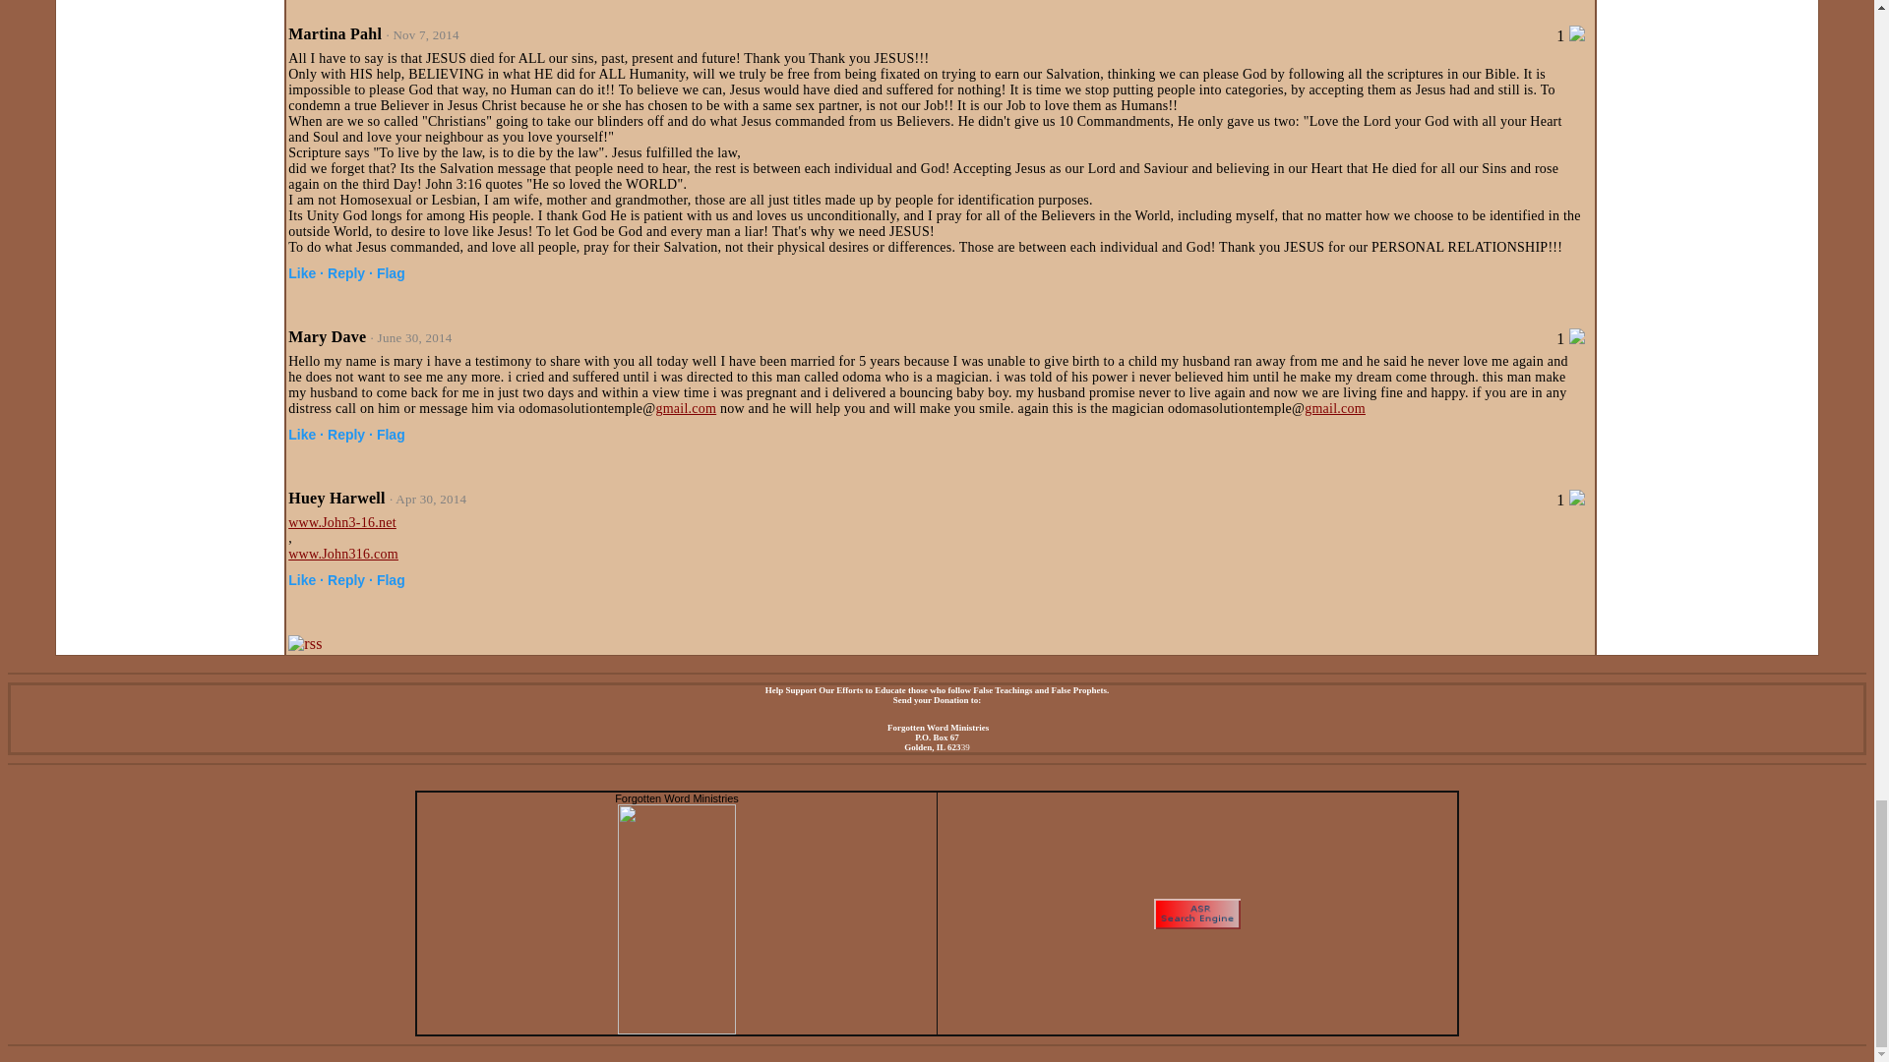 This screenshot has width=1889, height=1062. I want to click on Forgotten Word Ministries, so click(677, 1029).